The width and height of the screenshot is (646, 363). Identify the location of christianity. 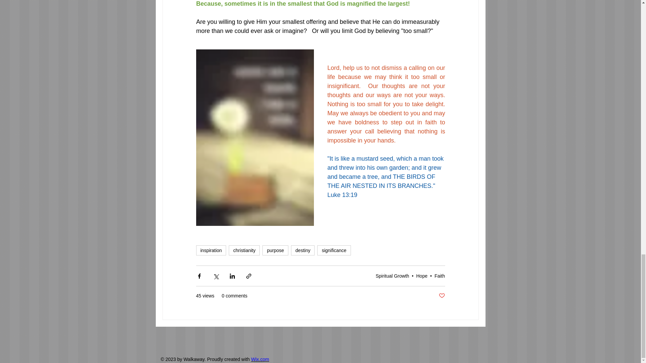
(244, 250).